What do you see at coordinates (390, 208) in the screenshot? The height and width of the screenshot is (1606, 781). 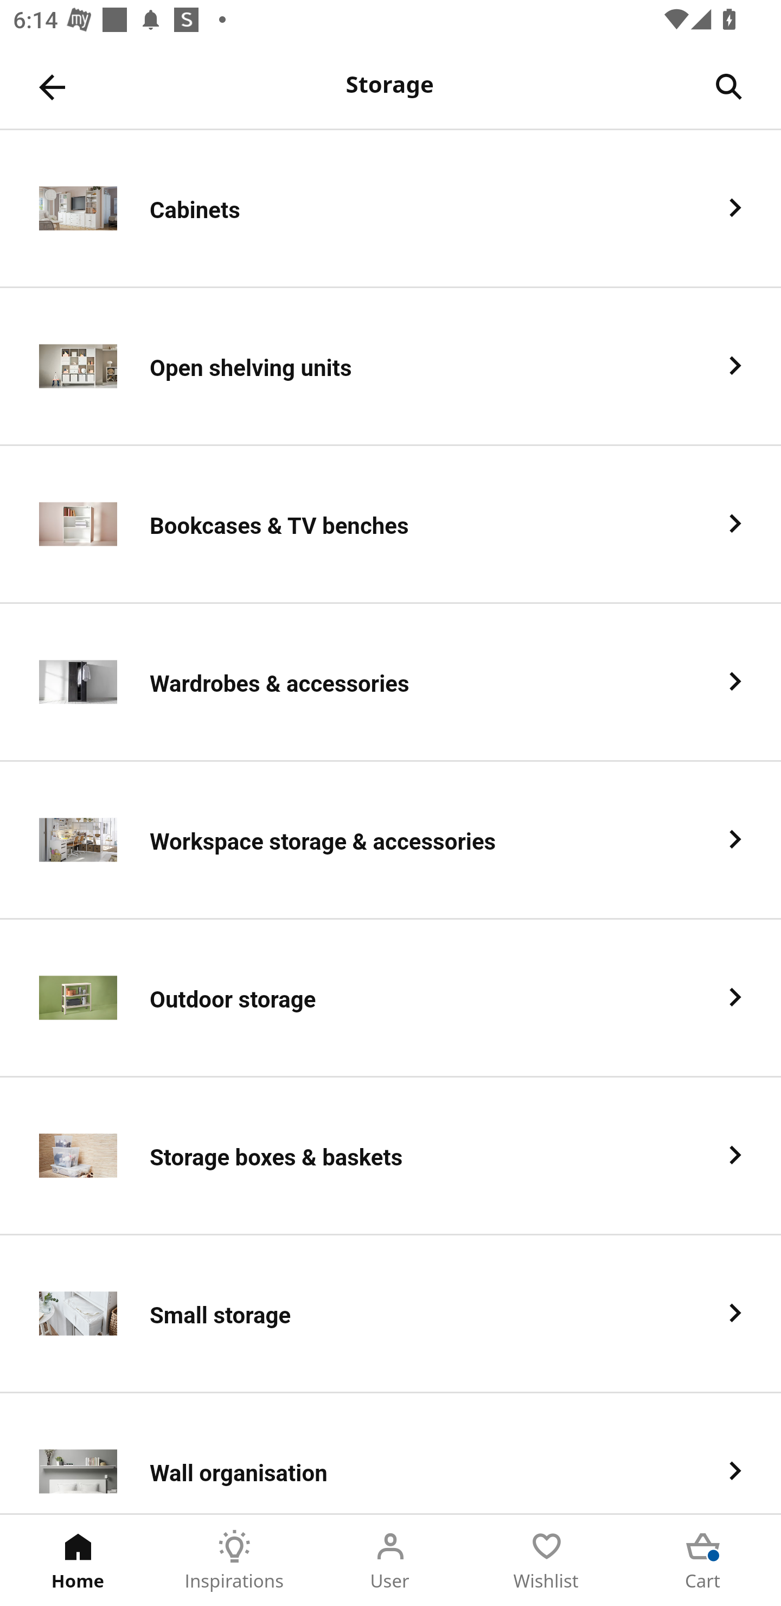 I see `Cabinets` at bounding box center [390, 208].